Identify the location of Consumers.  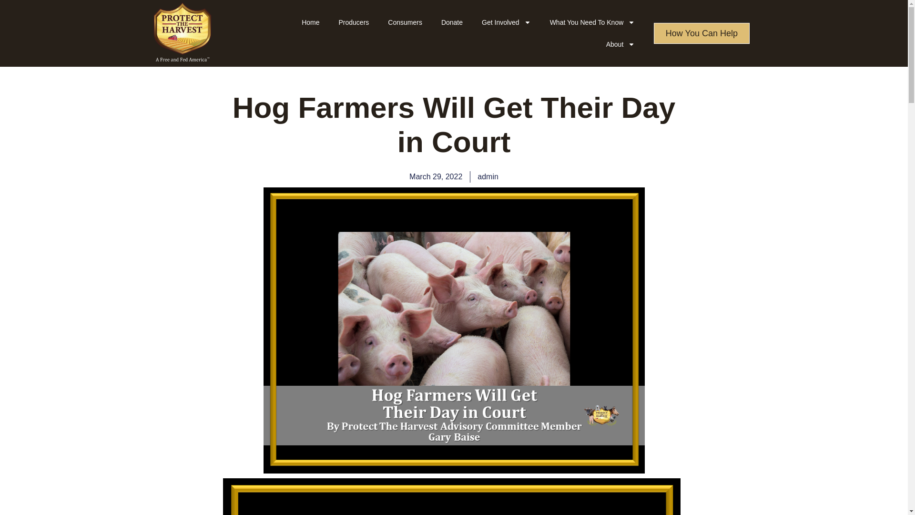
(405, 22).